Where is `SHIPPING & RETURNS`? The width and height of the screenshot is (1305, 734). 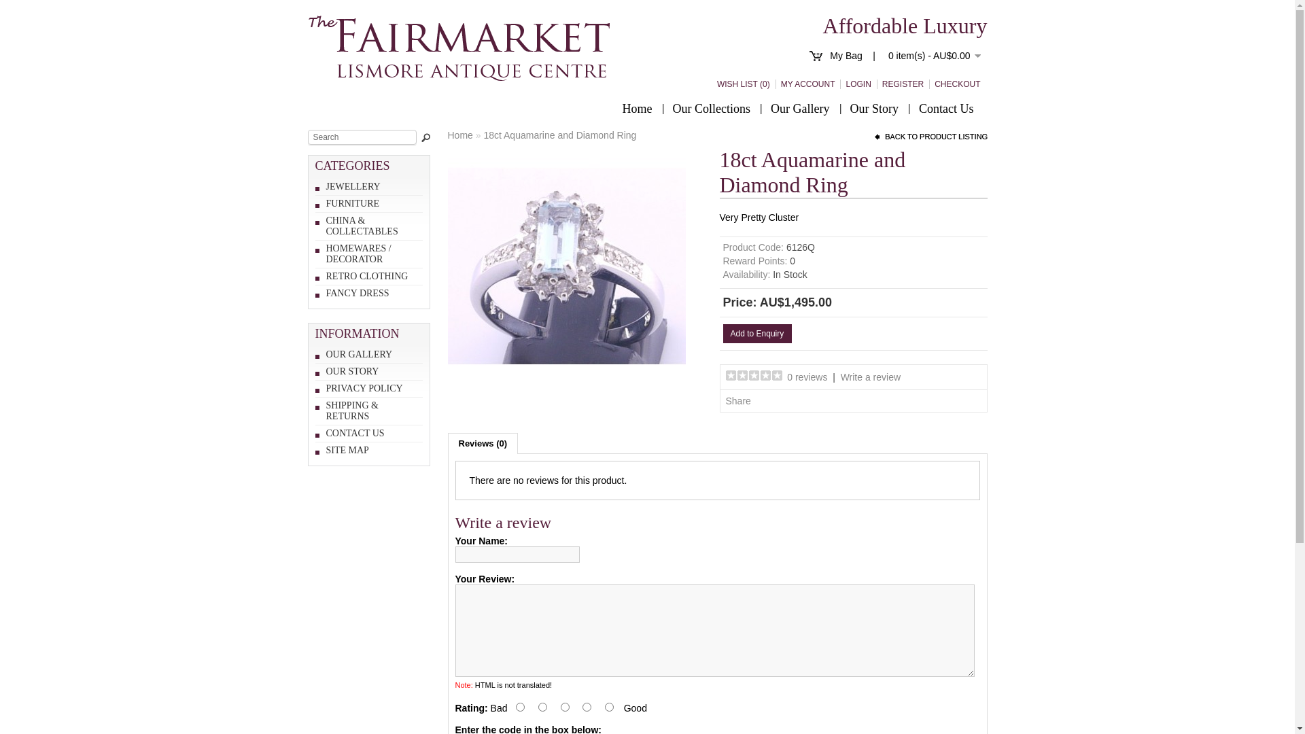
SHIPPING & RETURNS is located at coordinates (352, 410).